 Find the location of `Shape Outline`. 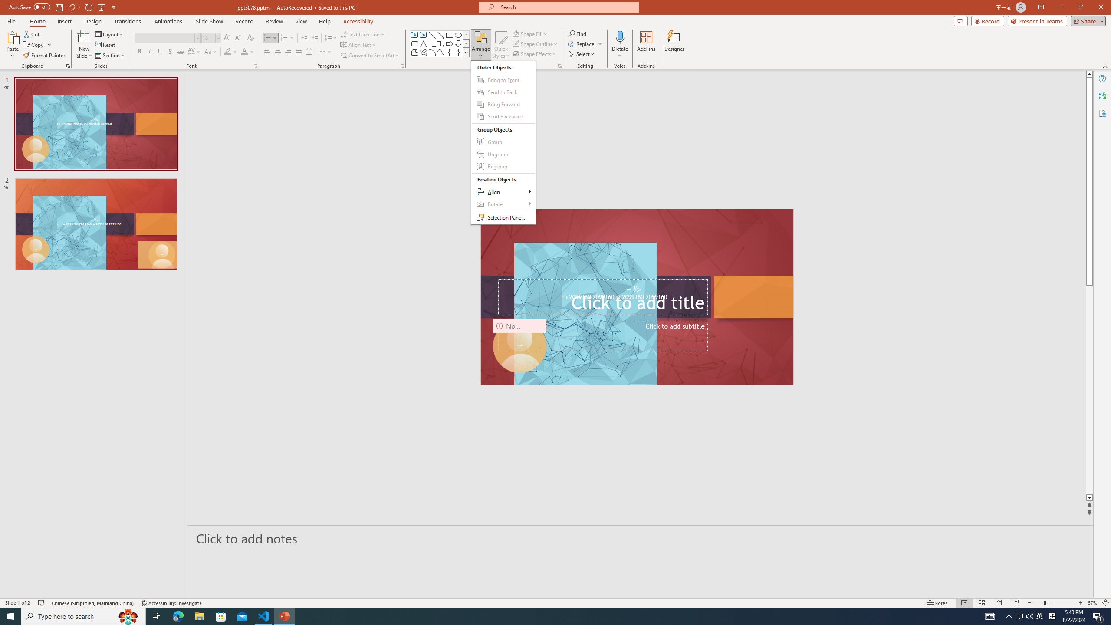

Shape Outline is located at coordinates (536, 43).